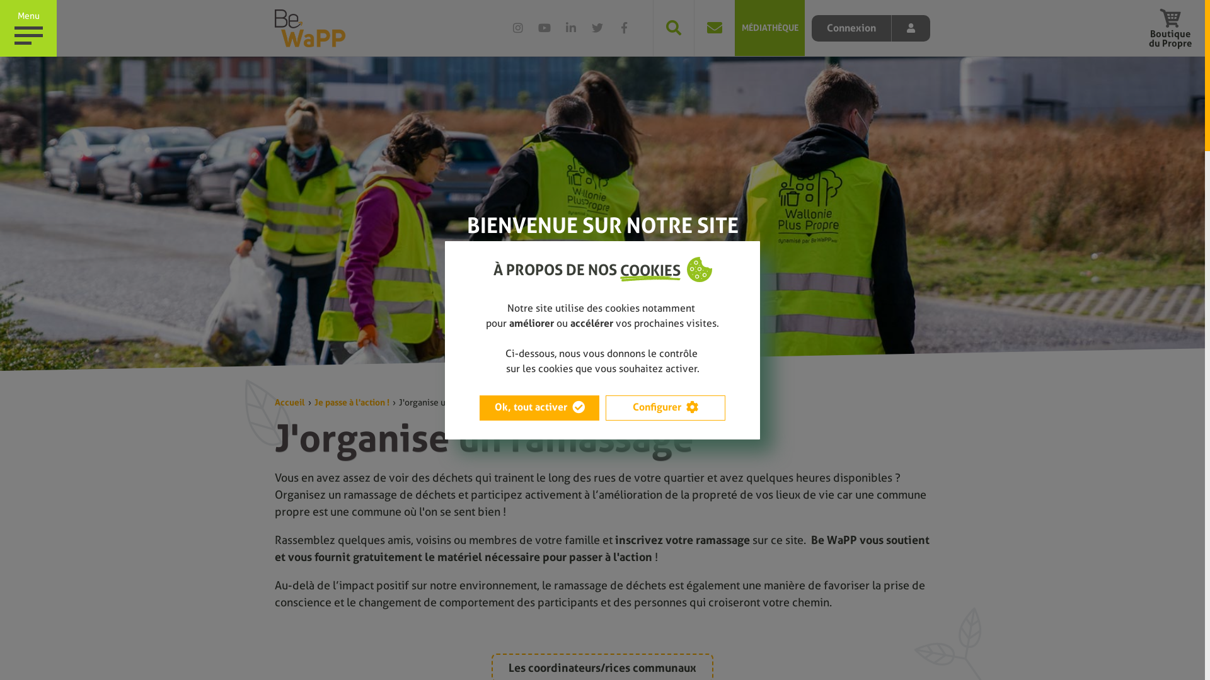  What do you see at coordinates (597, 28) in the screenshot?
I see `Twitter` at bounding box center [597, 28].